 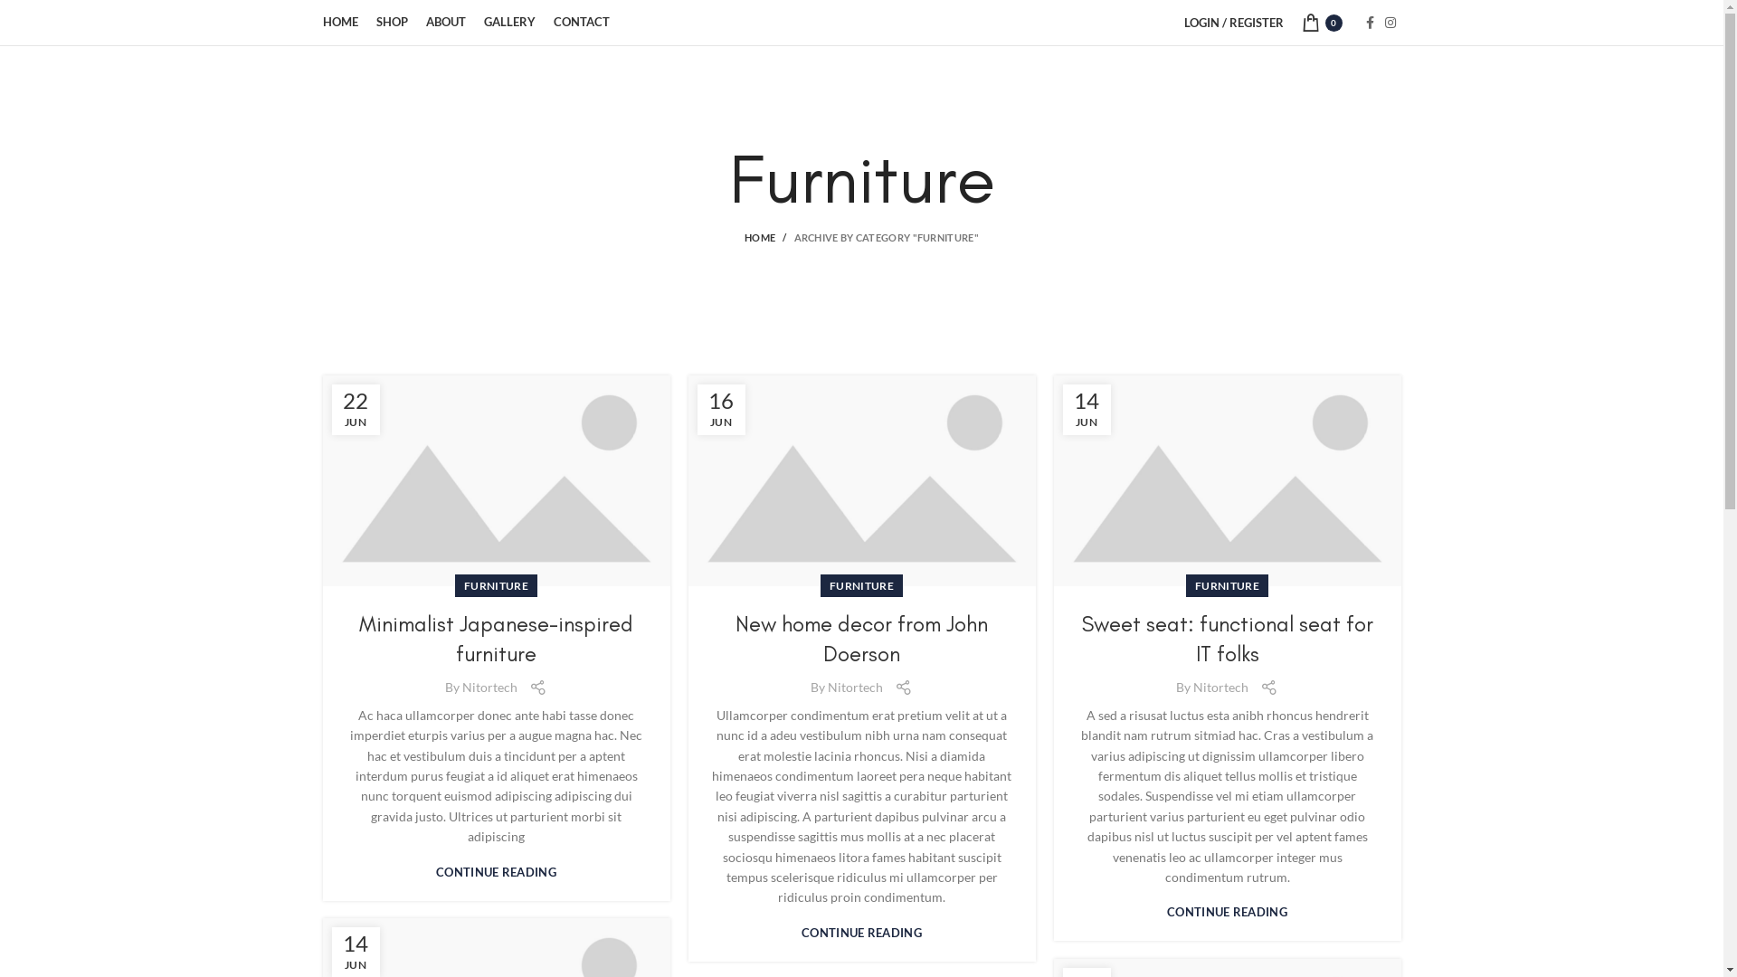 What do you see at coordinates (720, 410) in the screenshot?
I see `16
JUN` at bounding box center [720, 410].